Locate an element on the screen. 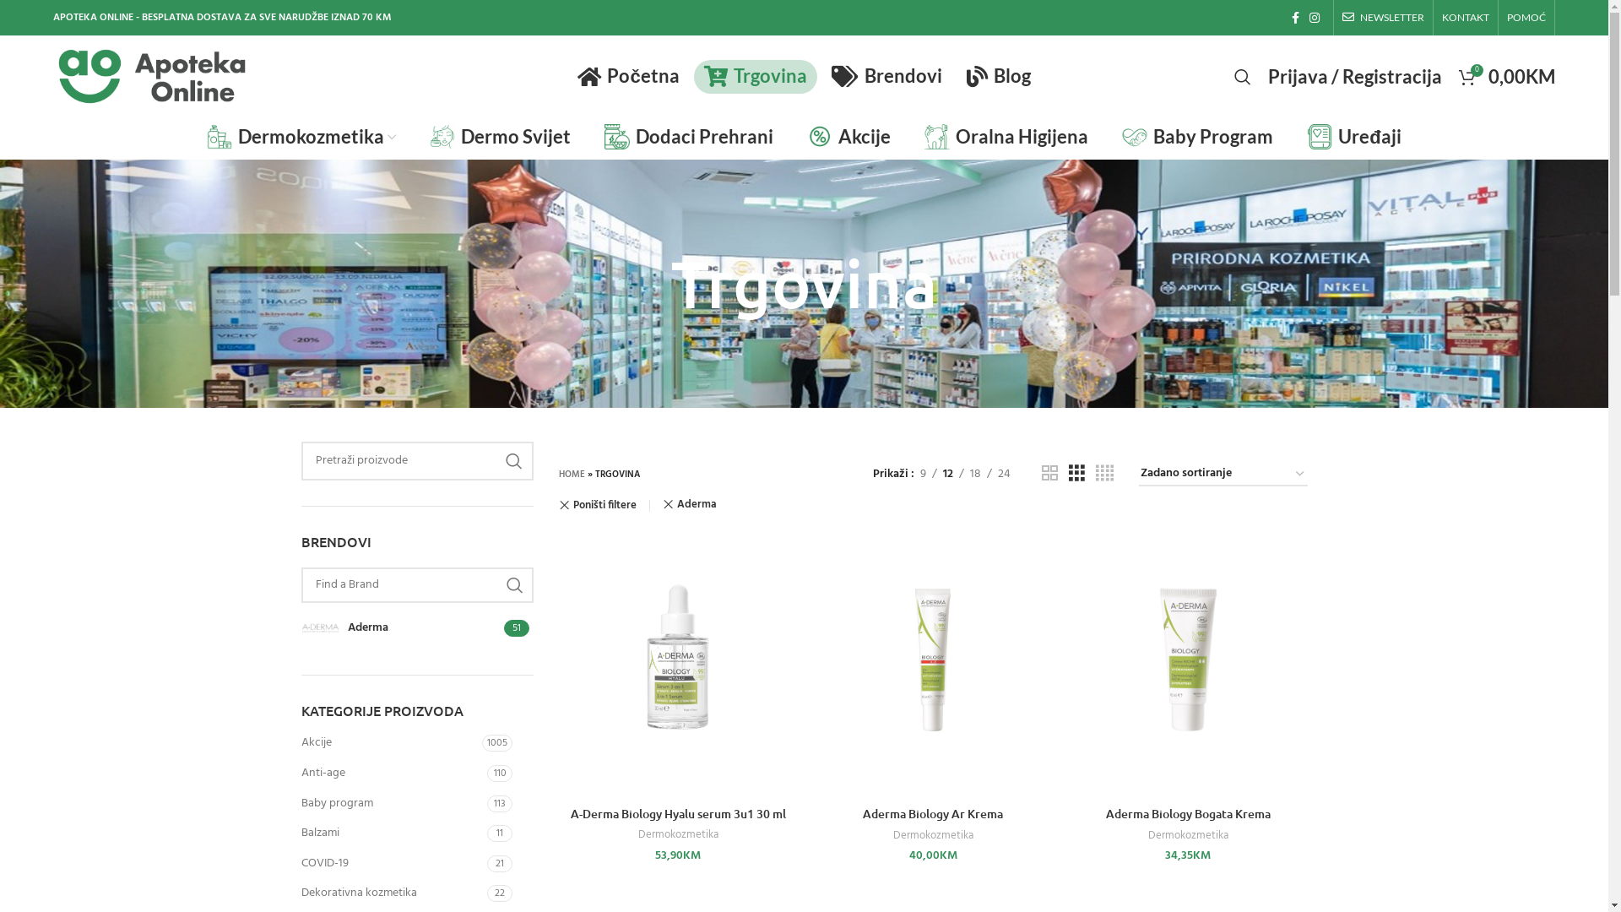 This screenshot has height=912, width=1621. 12 is located at coordinates (948, 475).